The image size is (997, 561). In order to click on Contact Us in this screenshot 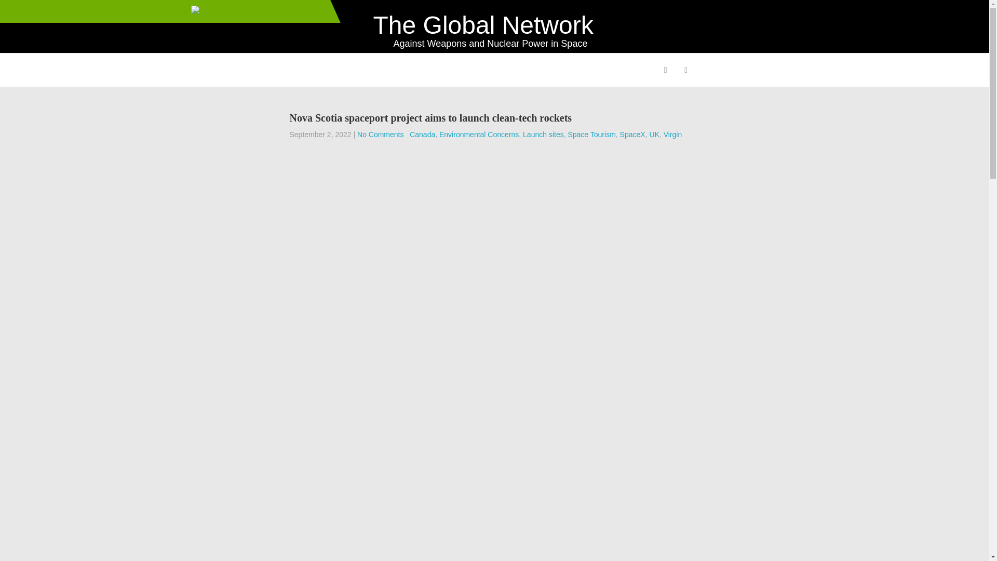, I will do `click(561, 70)`.